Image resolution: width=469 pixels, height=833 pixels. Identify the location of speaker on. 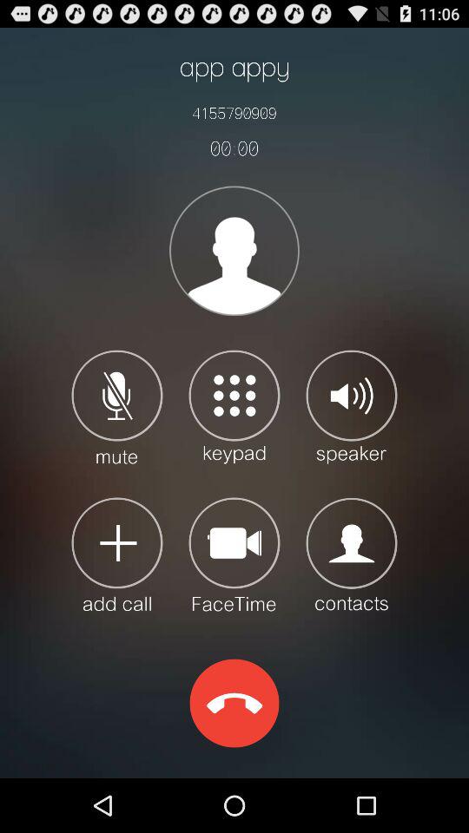
(351, 406).